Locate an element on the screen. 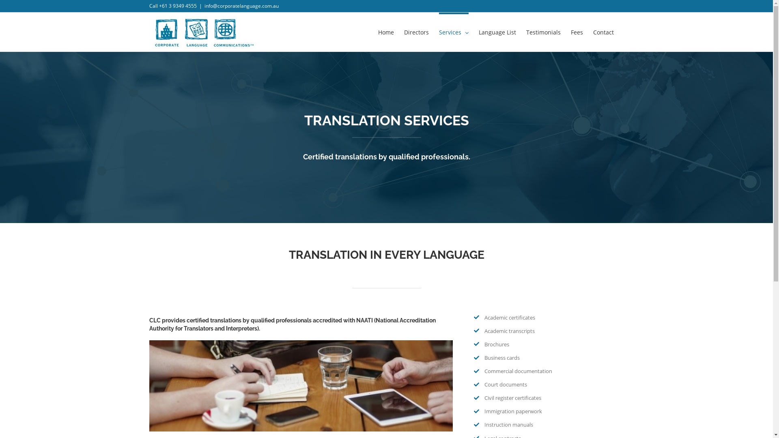 The image size is (779, 438). Fees is located at coordinates (577, 32).